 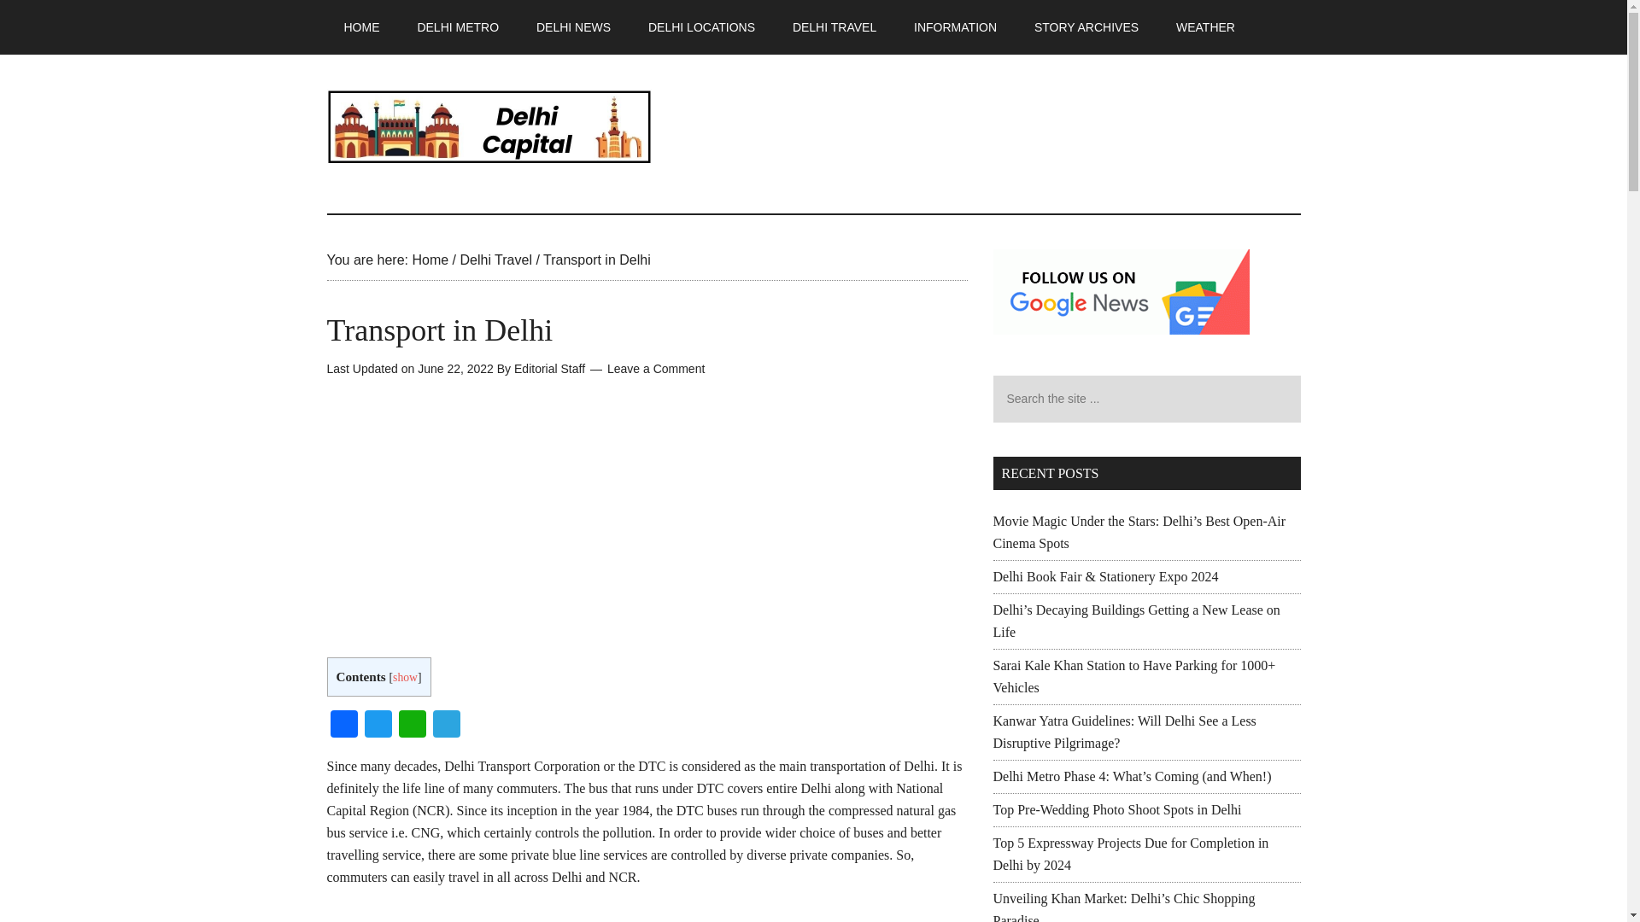 I want to click on Home, so click(x=429, y=260).